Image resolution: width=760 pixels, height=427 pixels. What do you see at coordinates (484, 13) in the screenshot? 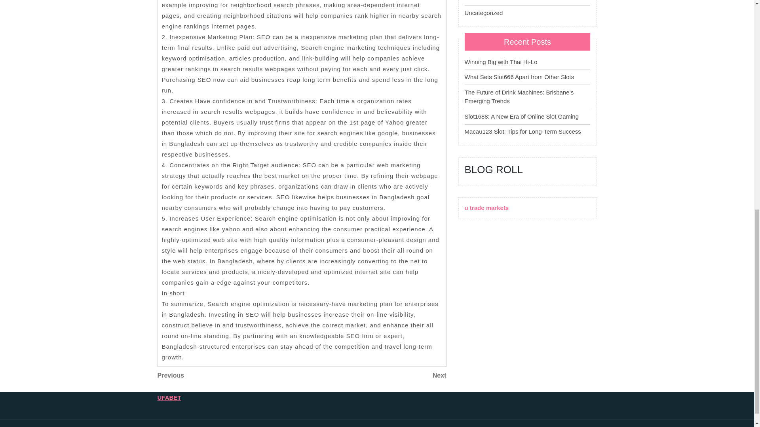
I see `What Sets Slot666 Apart from Other Slots` at bounding box center [484, 13].